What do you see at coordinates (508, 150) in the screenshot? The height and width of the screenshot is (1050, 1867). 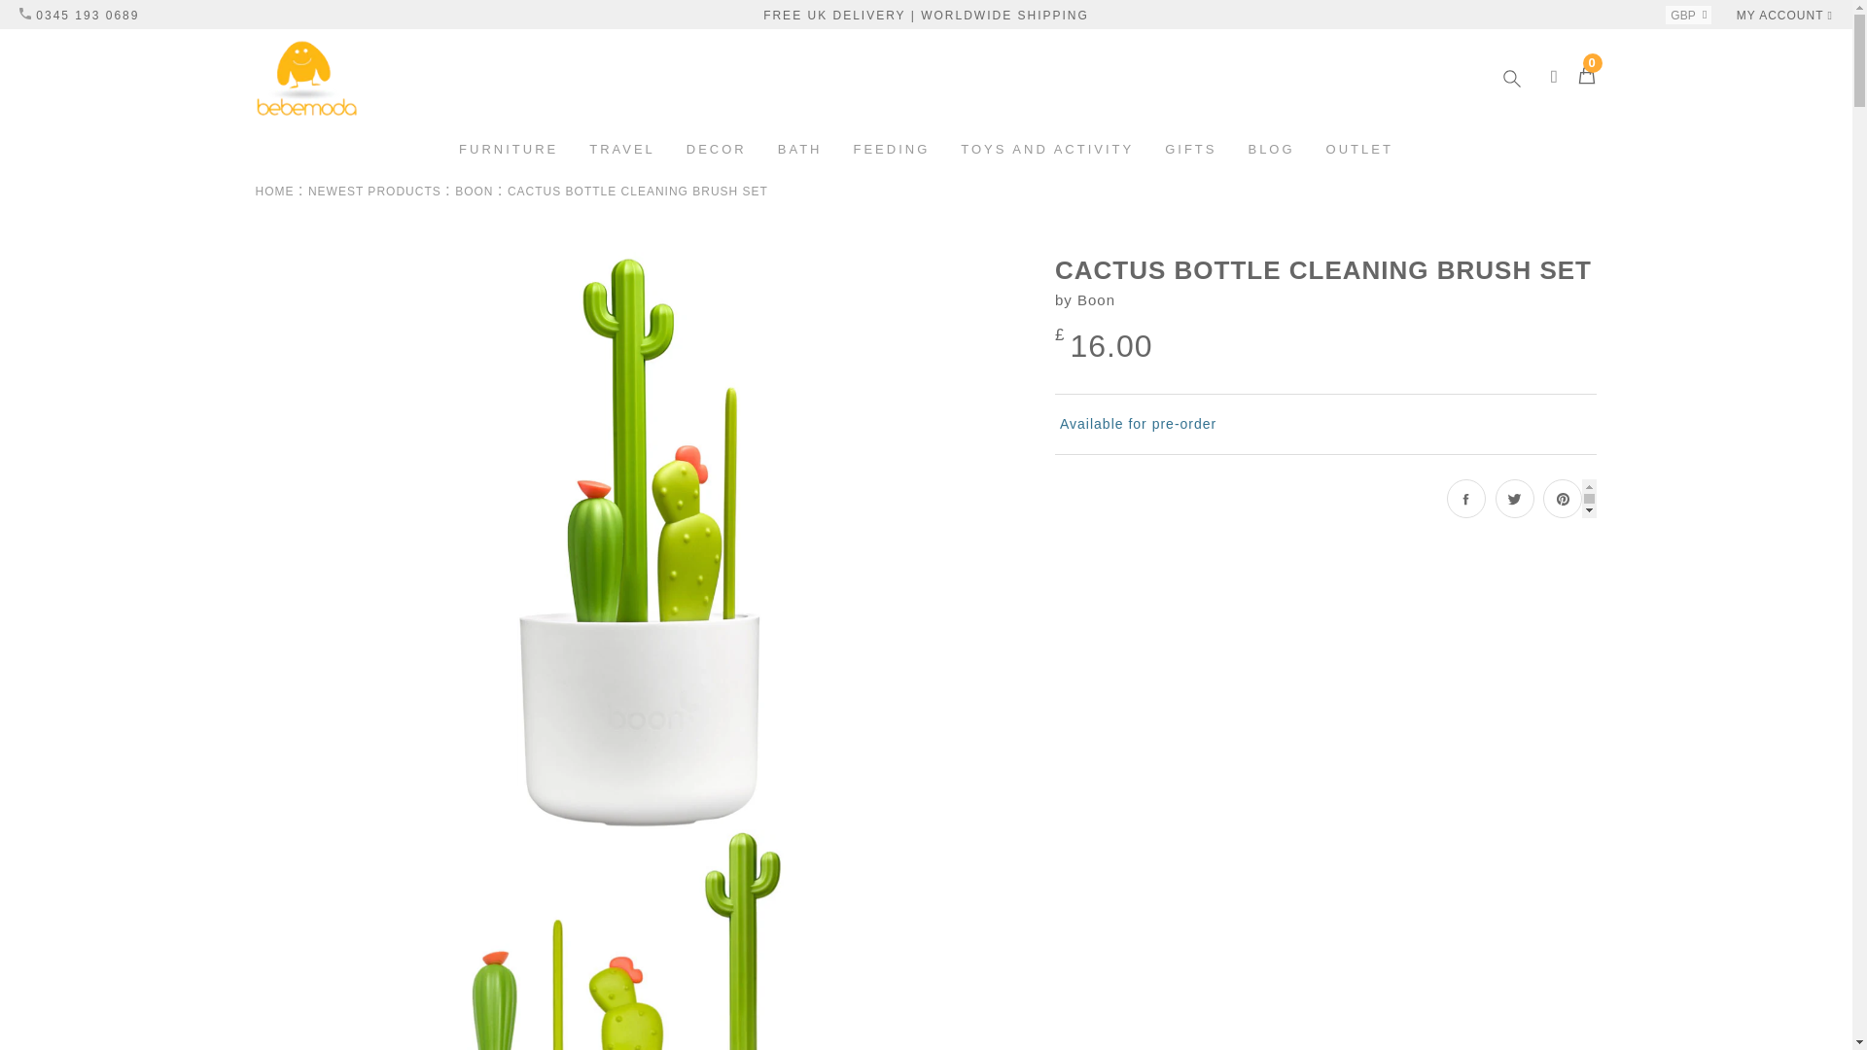 I see `FURNITURE` at bounding box center [508, 150].